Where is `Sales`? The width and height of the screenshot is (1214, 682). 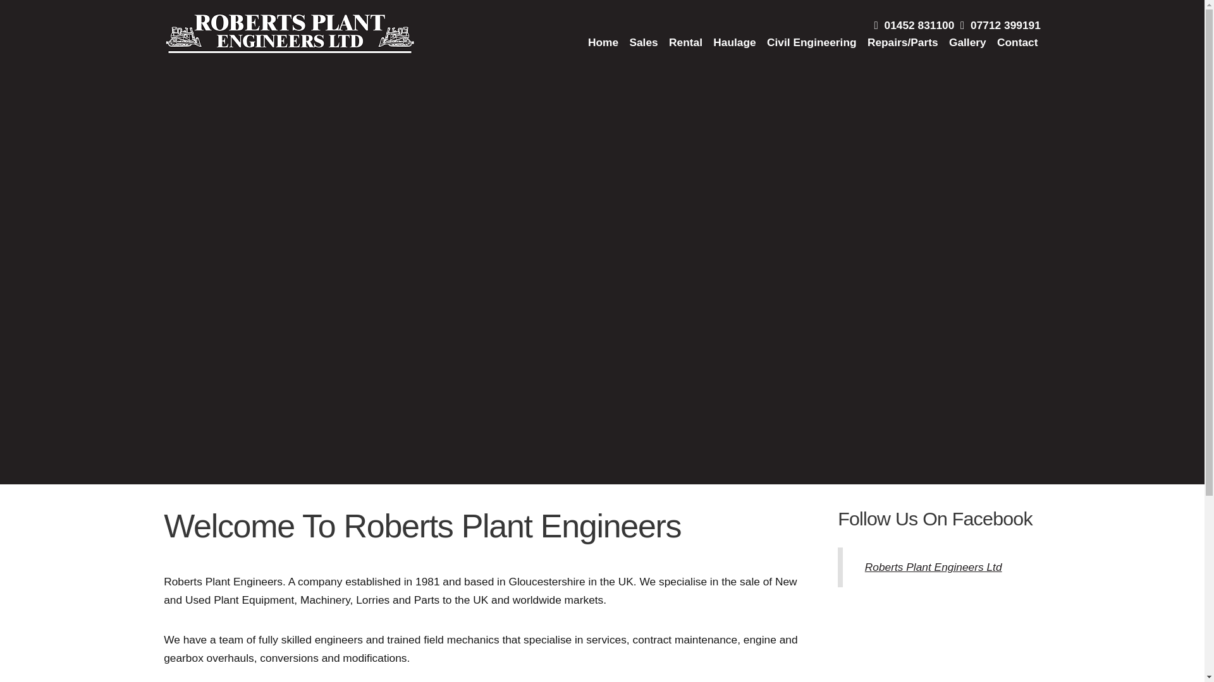
Sales is located at coordinates (643, 42).